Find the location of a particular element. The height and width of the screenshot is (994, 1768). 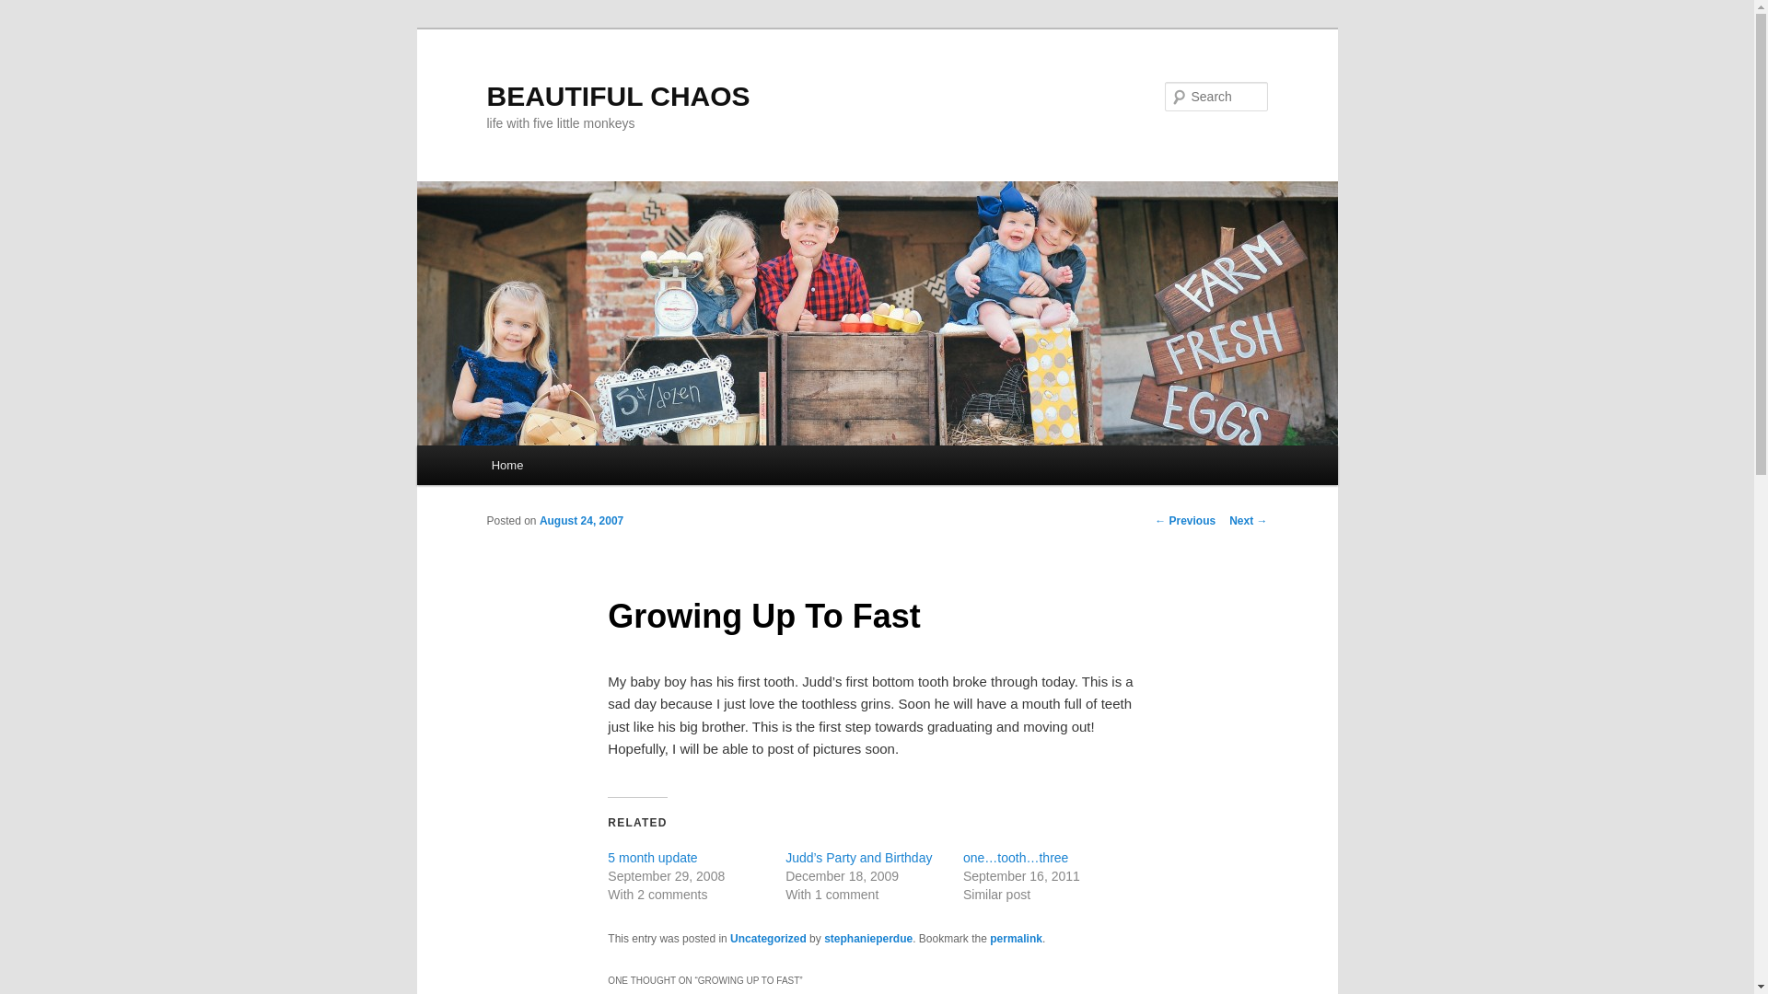

Search is located at coordinates (29, 10).